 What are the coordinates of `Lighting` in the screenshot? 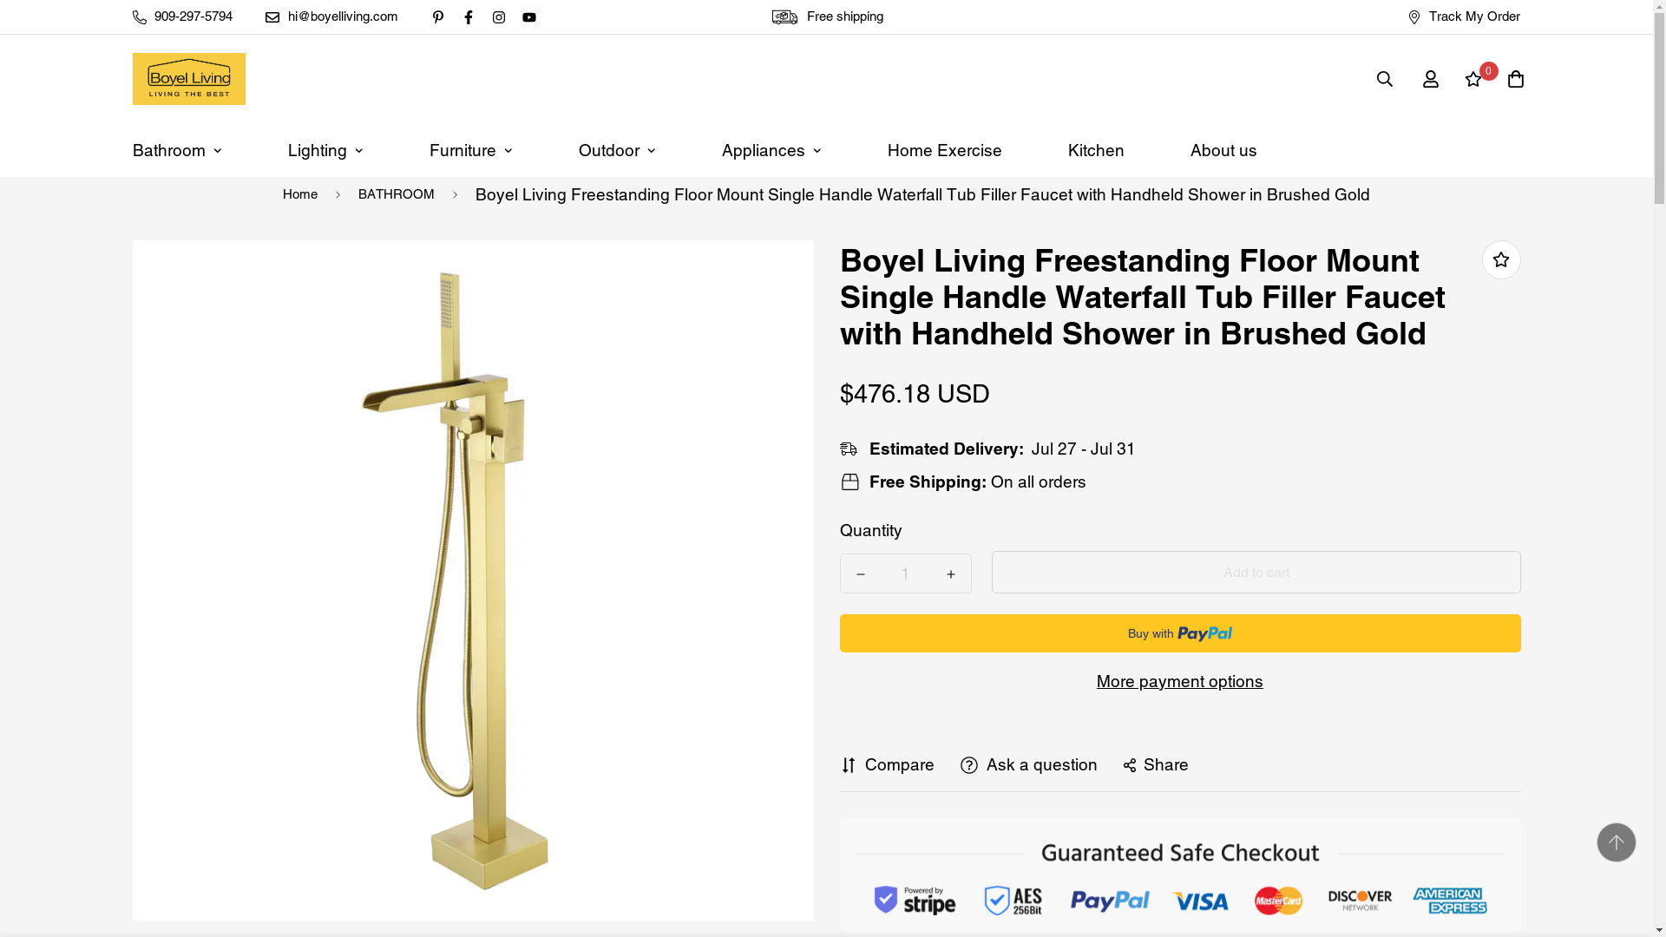 It's located at (325, 150).